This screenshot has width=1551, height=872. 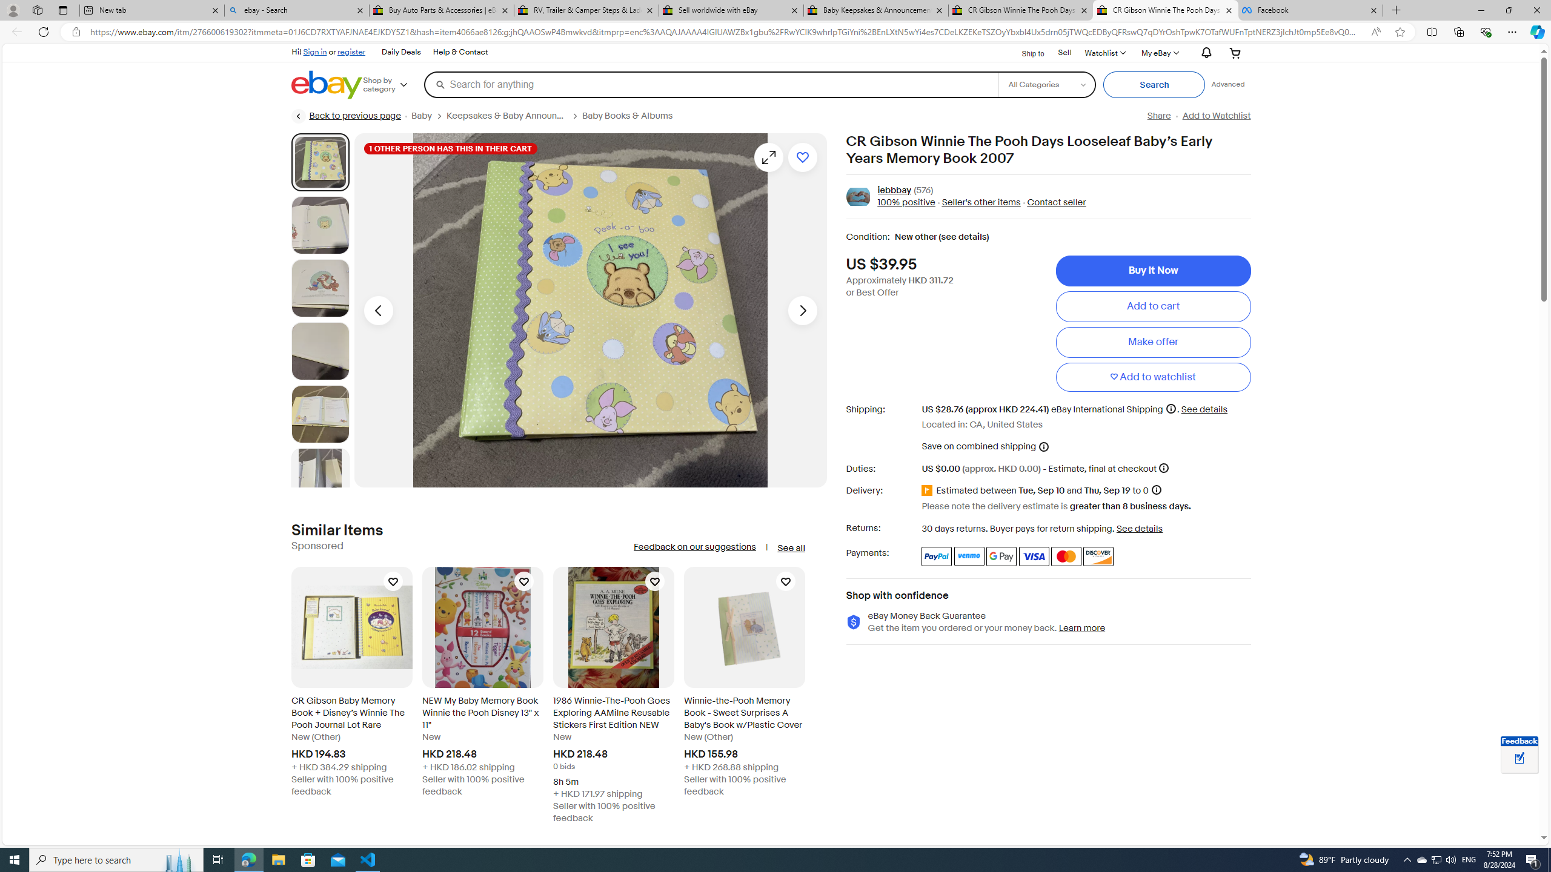 What do you see at coordinates (929, 490) in the screenshot?
I see `Delivery alert flag` at bounding box center [929, 490].